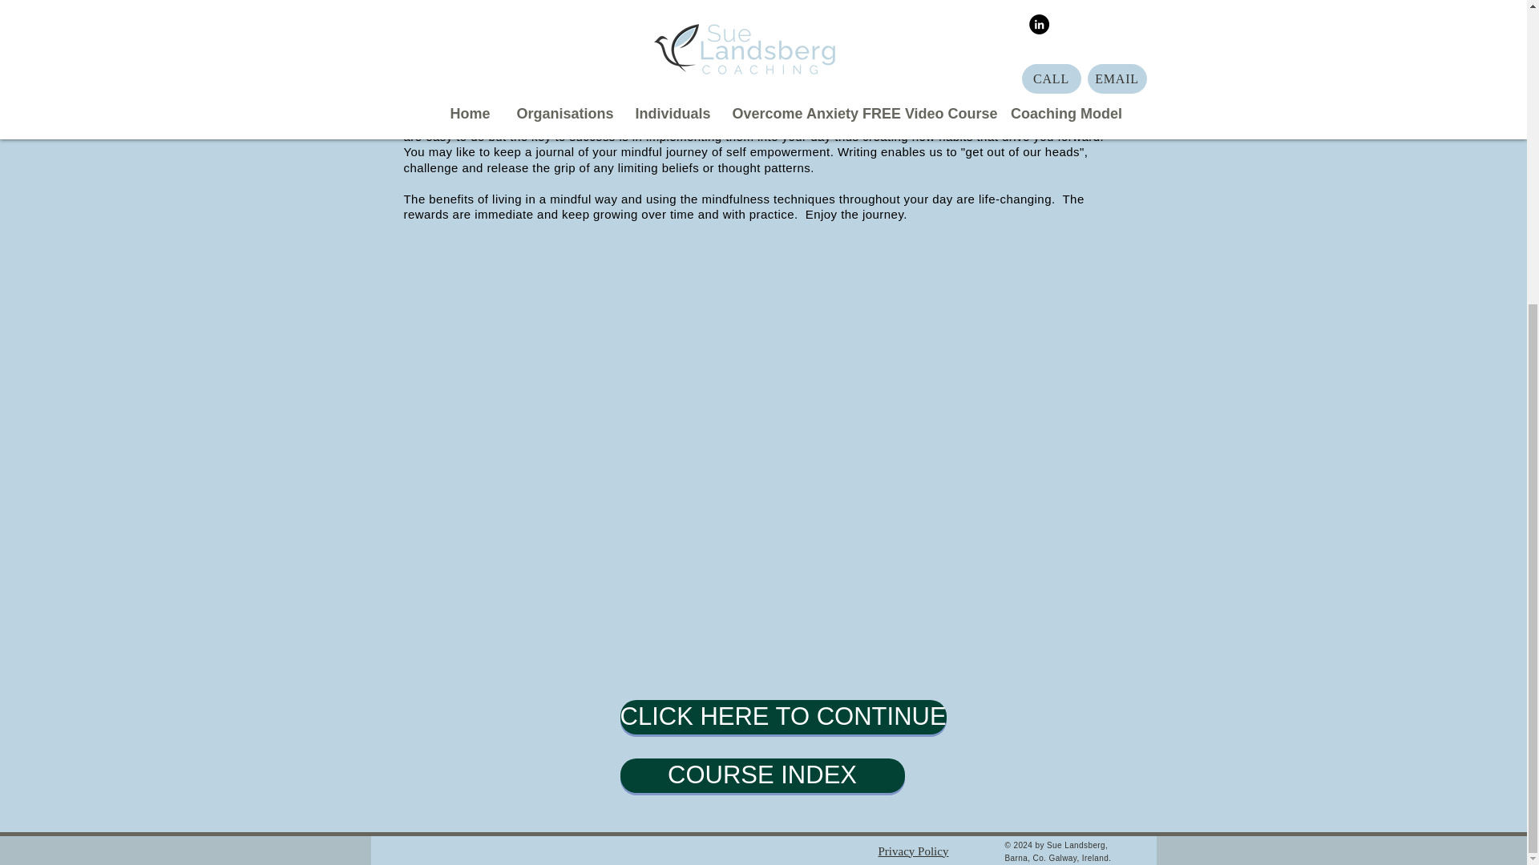  Describe the element at coordinates (914, 389) in the screenshot. I see `Privacy Policy` at that location.